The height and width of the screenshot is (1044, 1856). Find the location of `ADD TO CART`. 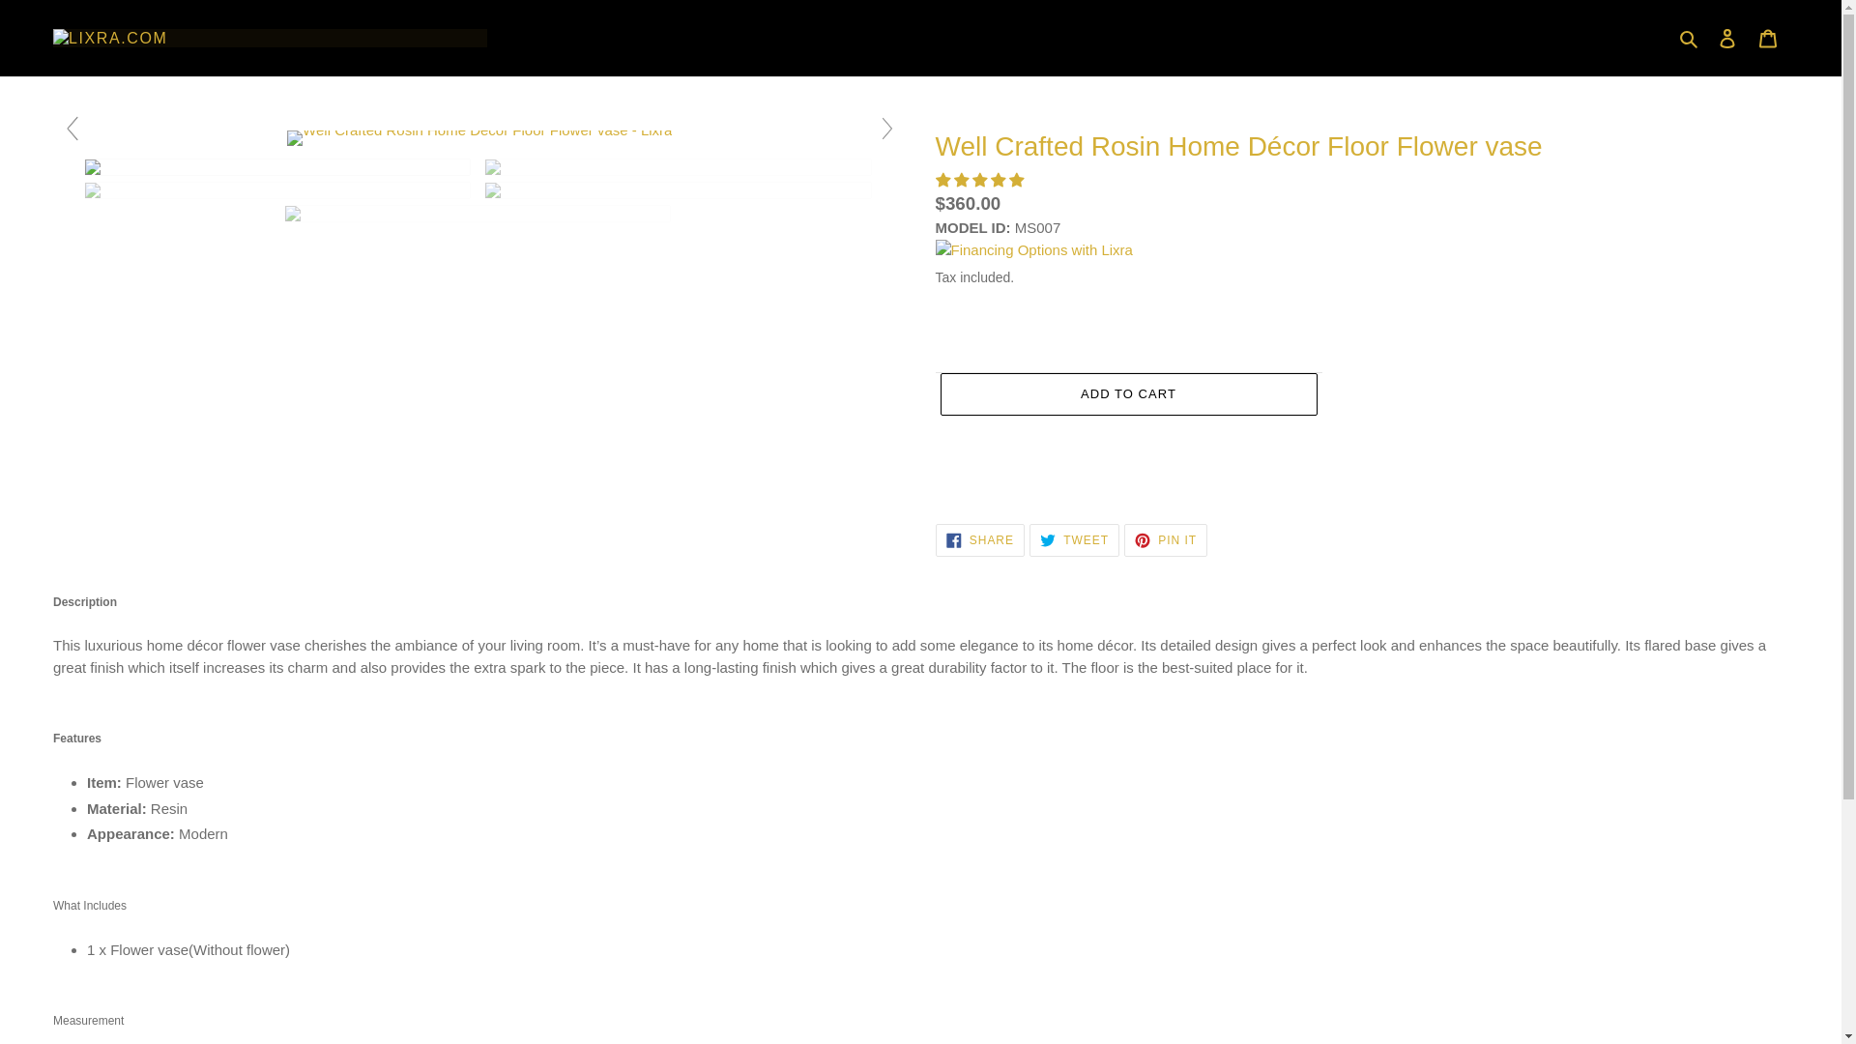

ADD TO CART is located at coordinates (1768, 38).